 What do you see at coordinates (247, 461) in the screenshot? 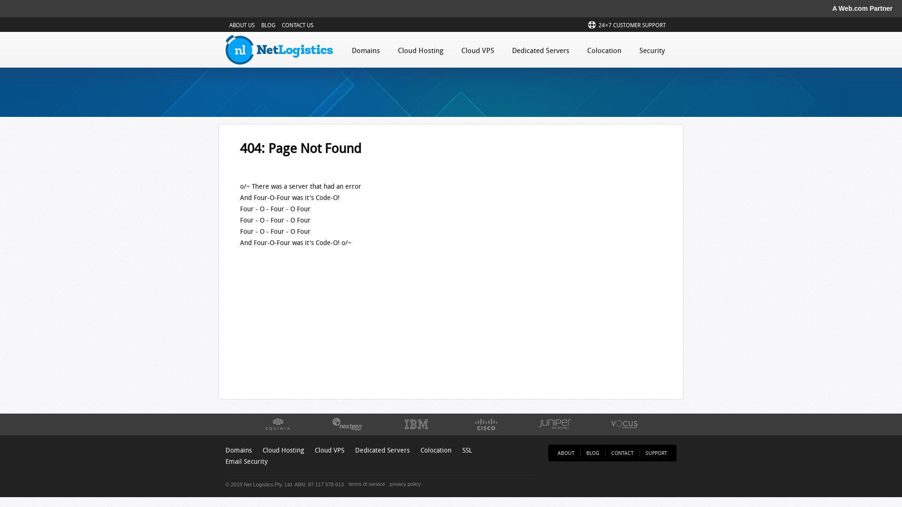
I see `Email Security` at bounding box center [247, 461].